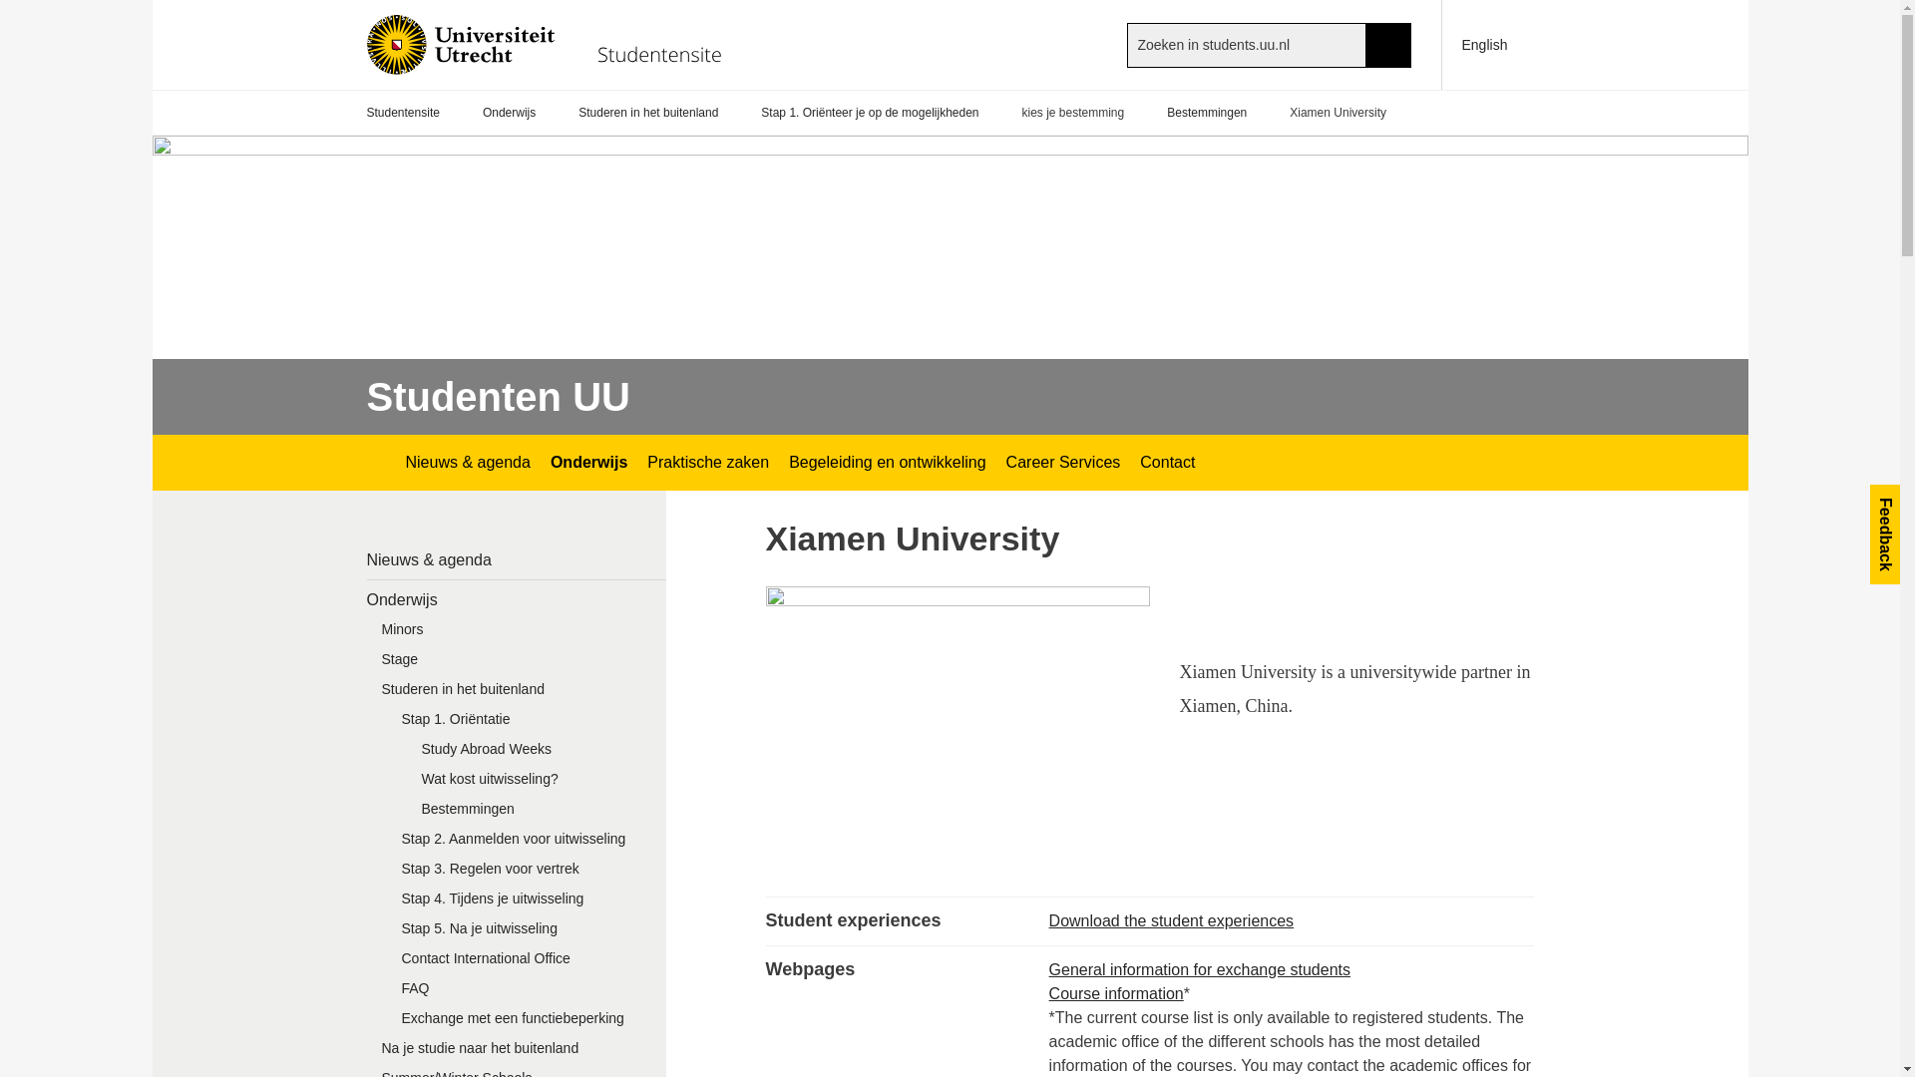  Describe the element at coordinates (1388, 44) in the screenshot. I see `ZOEKEN` at that location.